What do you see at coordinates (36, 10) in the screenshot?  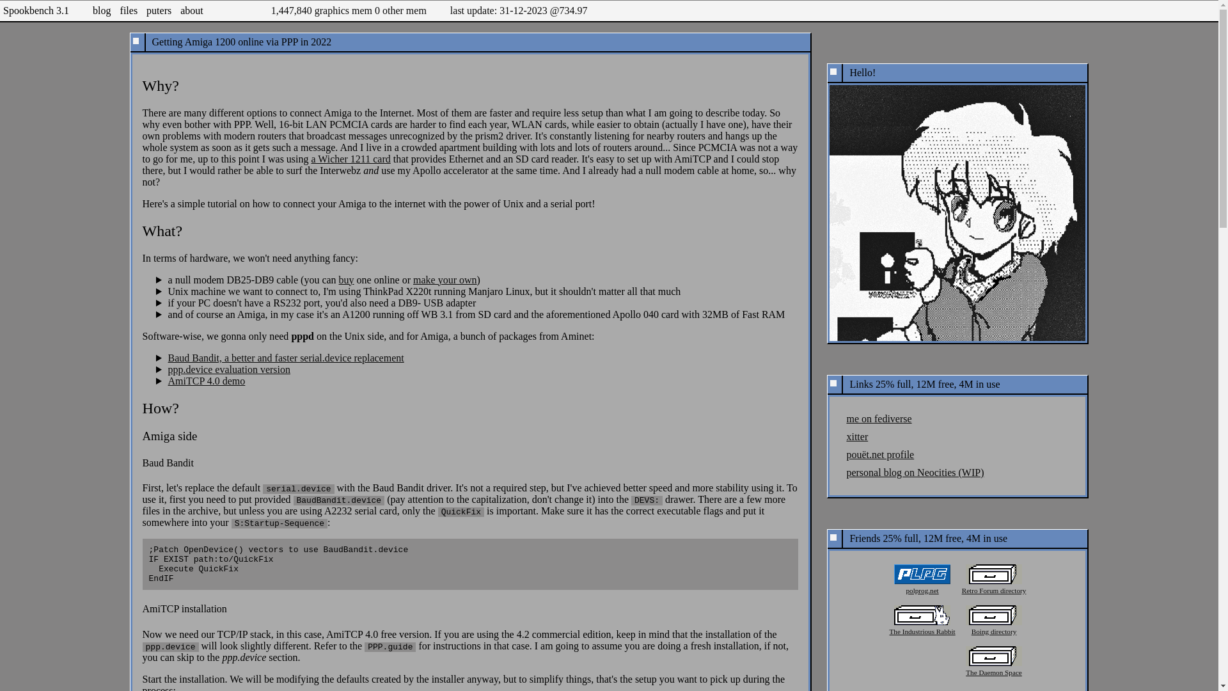 I see `Spookbench 3.1` at bounding box center [36, 10].